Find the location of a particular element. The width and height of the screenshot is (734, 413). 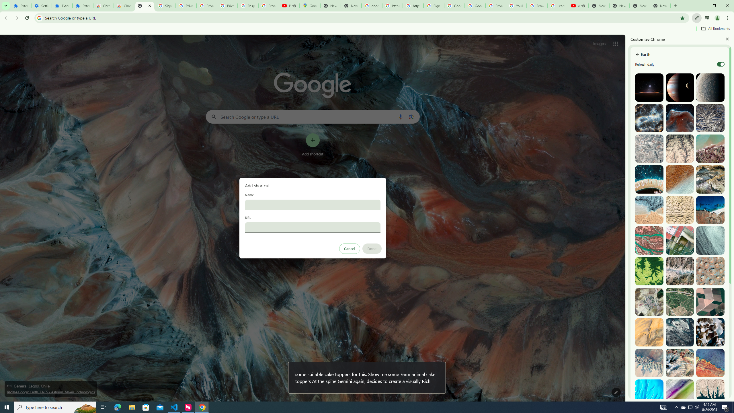

Bookmarks is located at coordinates (367, 29).